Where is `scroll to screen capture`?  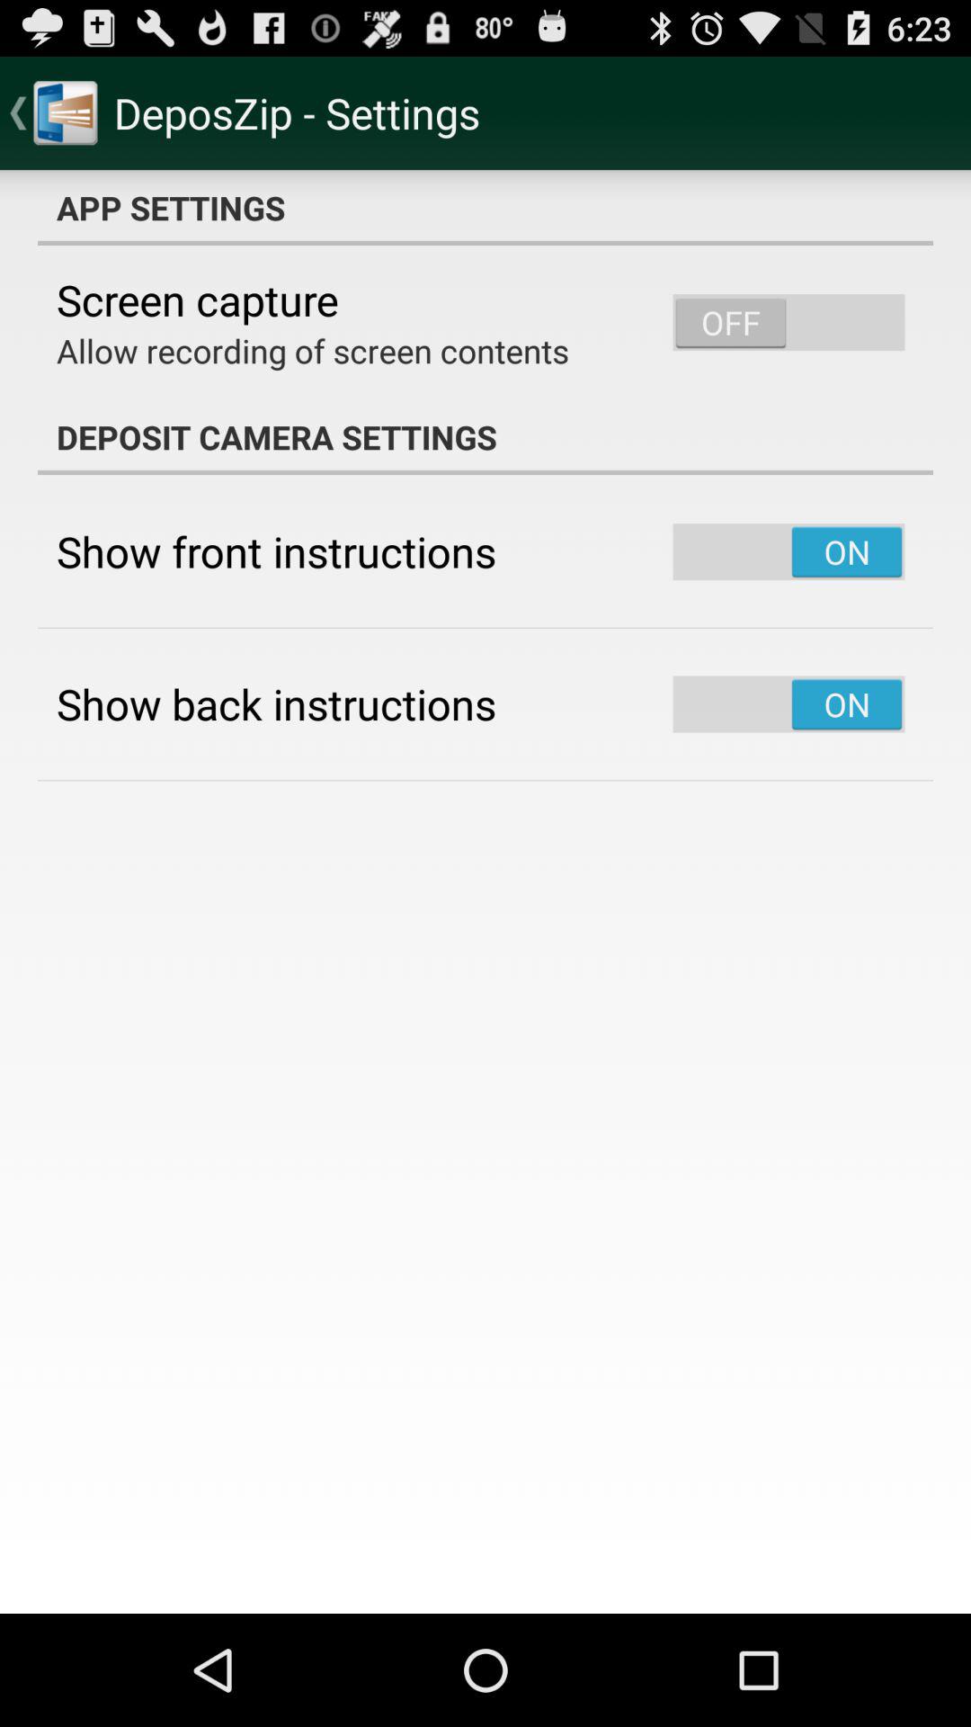
scroll to screen capture is located at coordinates (198, 300).